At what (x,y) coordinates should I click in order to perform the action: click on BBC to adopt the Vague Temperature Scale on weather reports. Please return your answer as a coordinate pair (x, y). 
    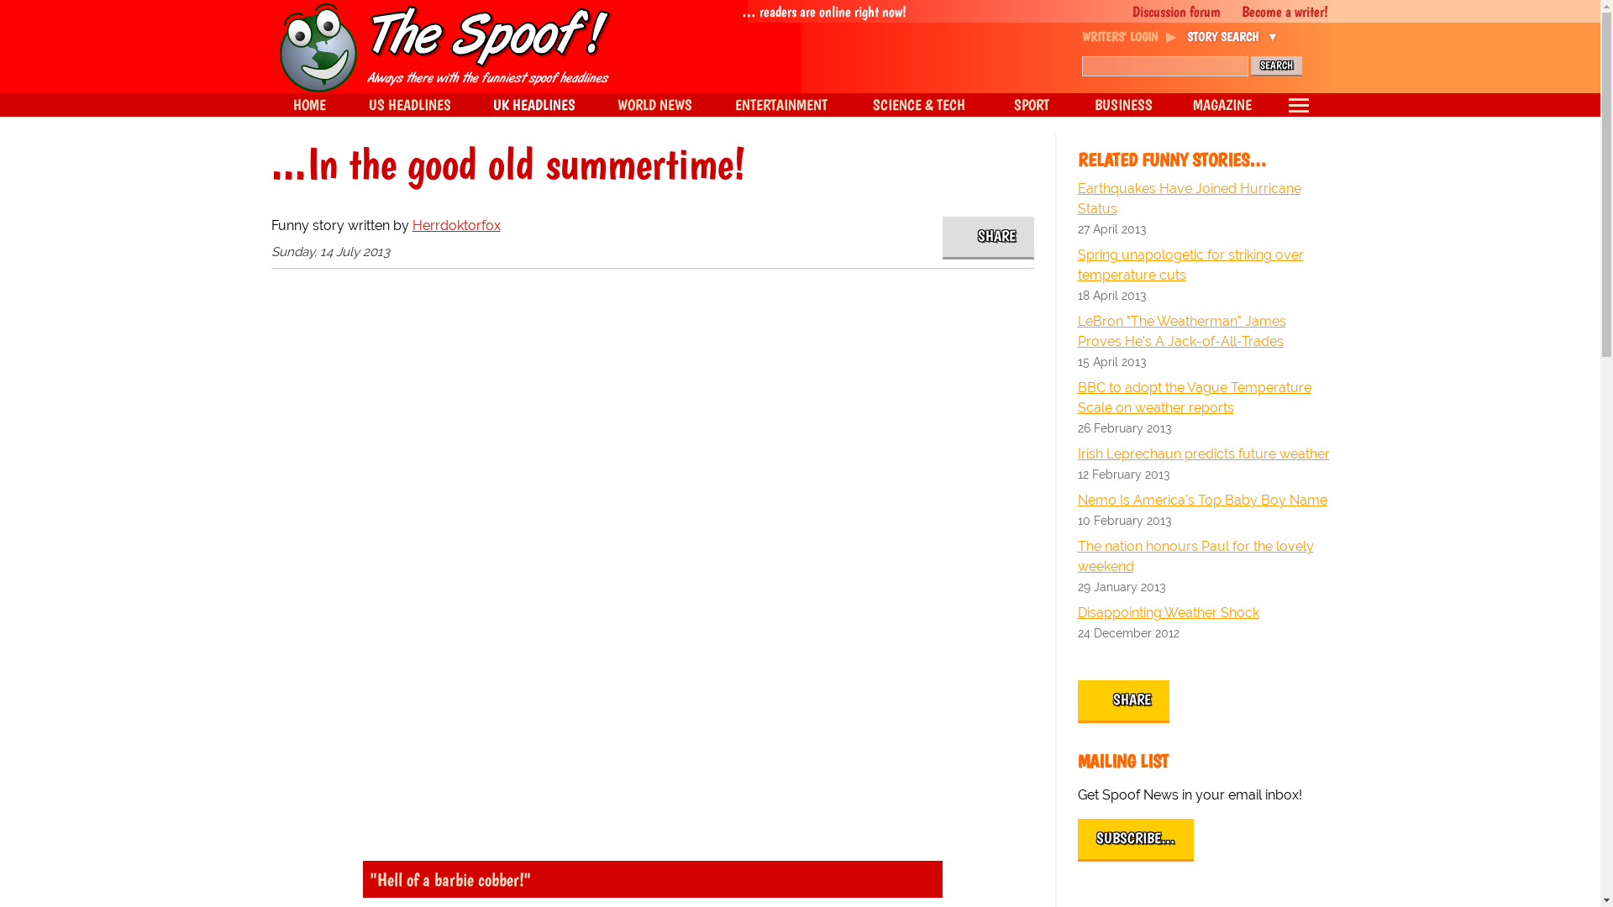
    Looking at the image, I should click on (1203, 398).